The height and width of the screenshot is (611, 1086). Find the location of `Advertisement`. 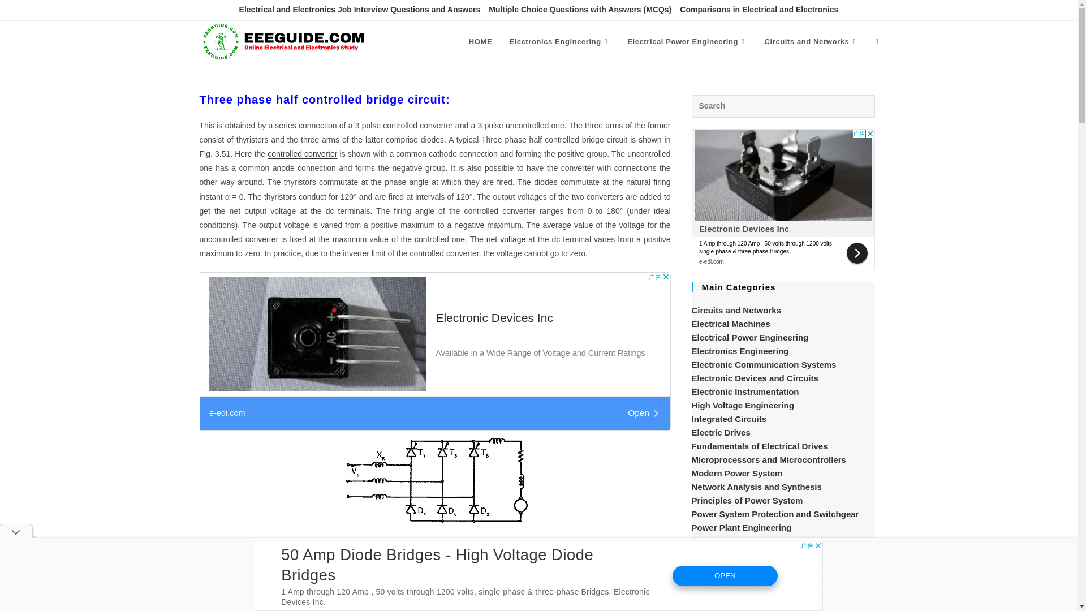

Advertisement is located at coordinates (782, 199).